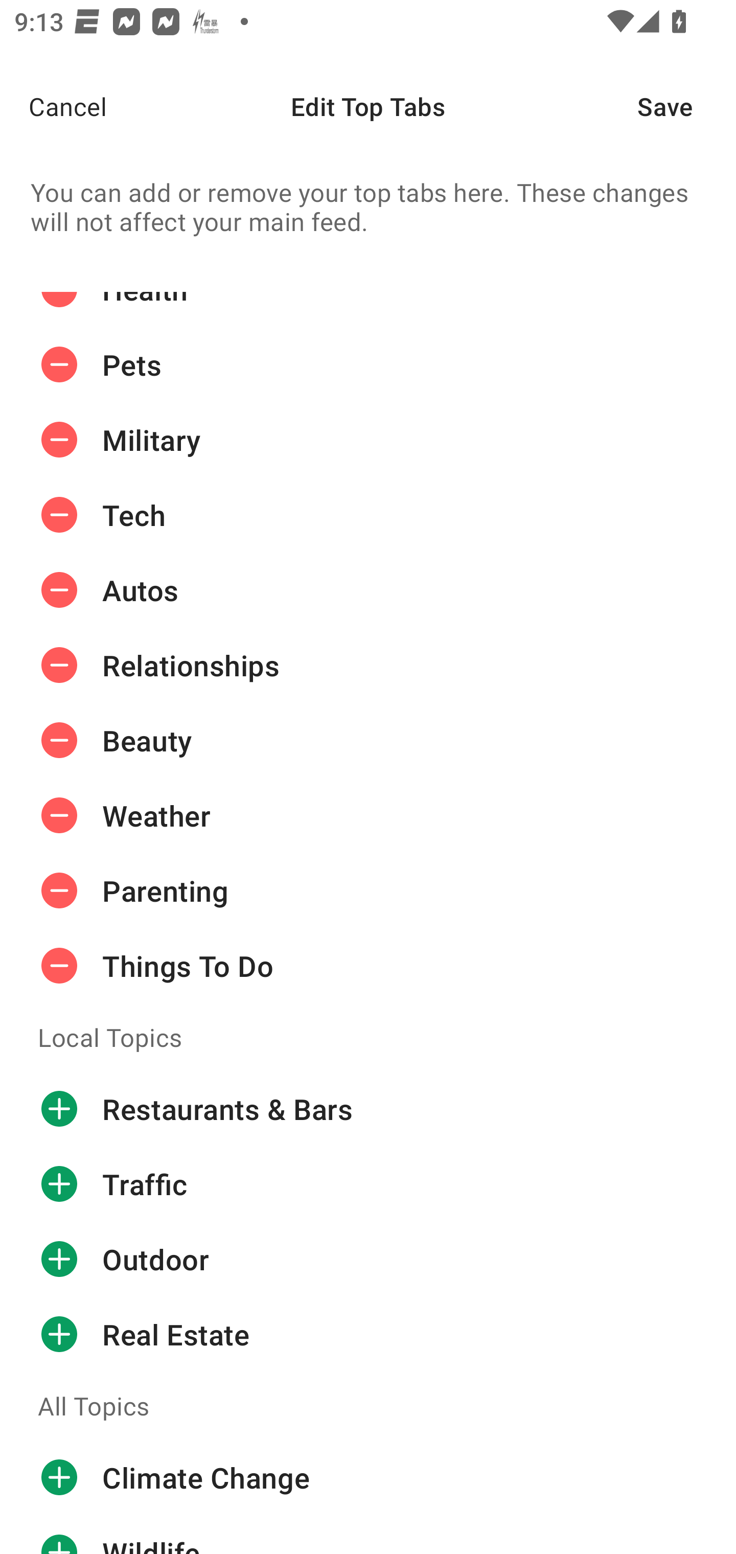  Describe the element at coordinates (368, 1108) in the screenshot. I see `Restaurants & Bars` at that location.